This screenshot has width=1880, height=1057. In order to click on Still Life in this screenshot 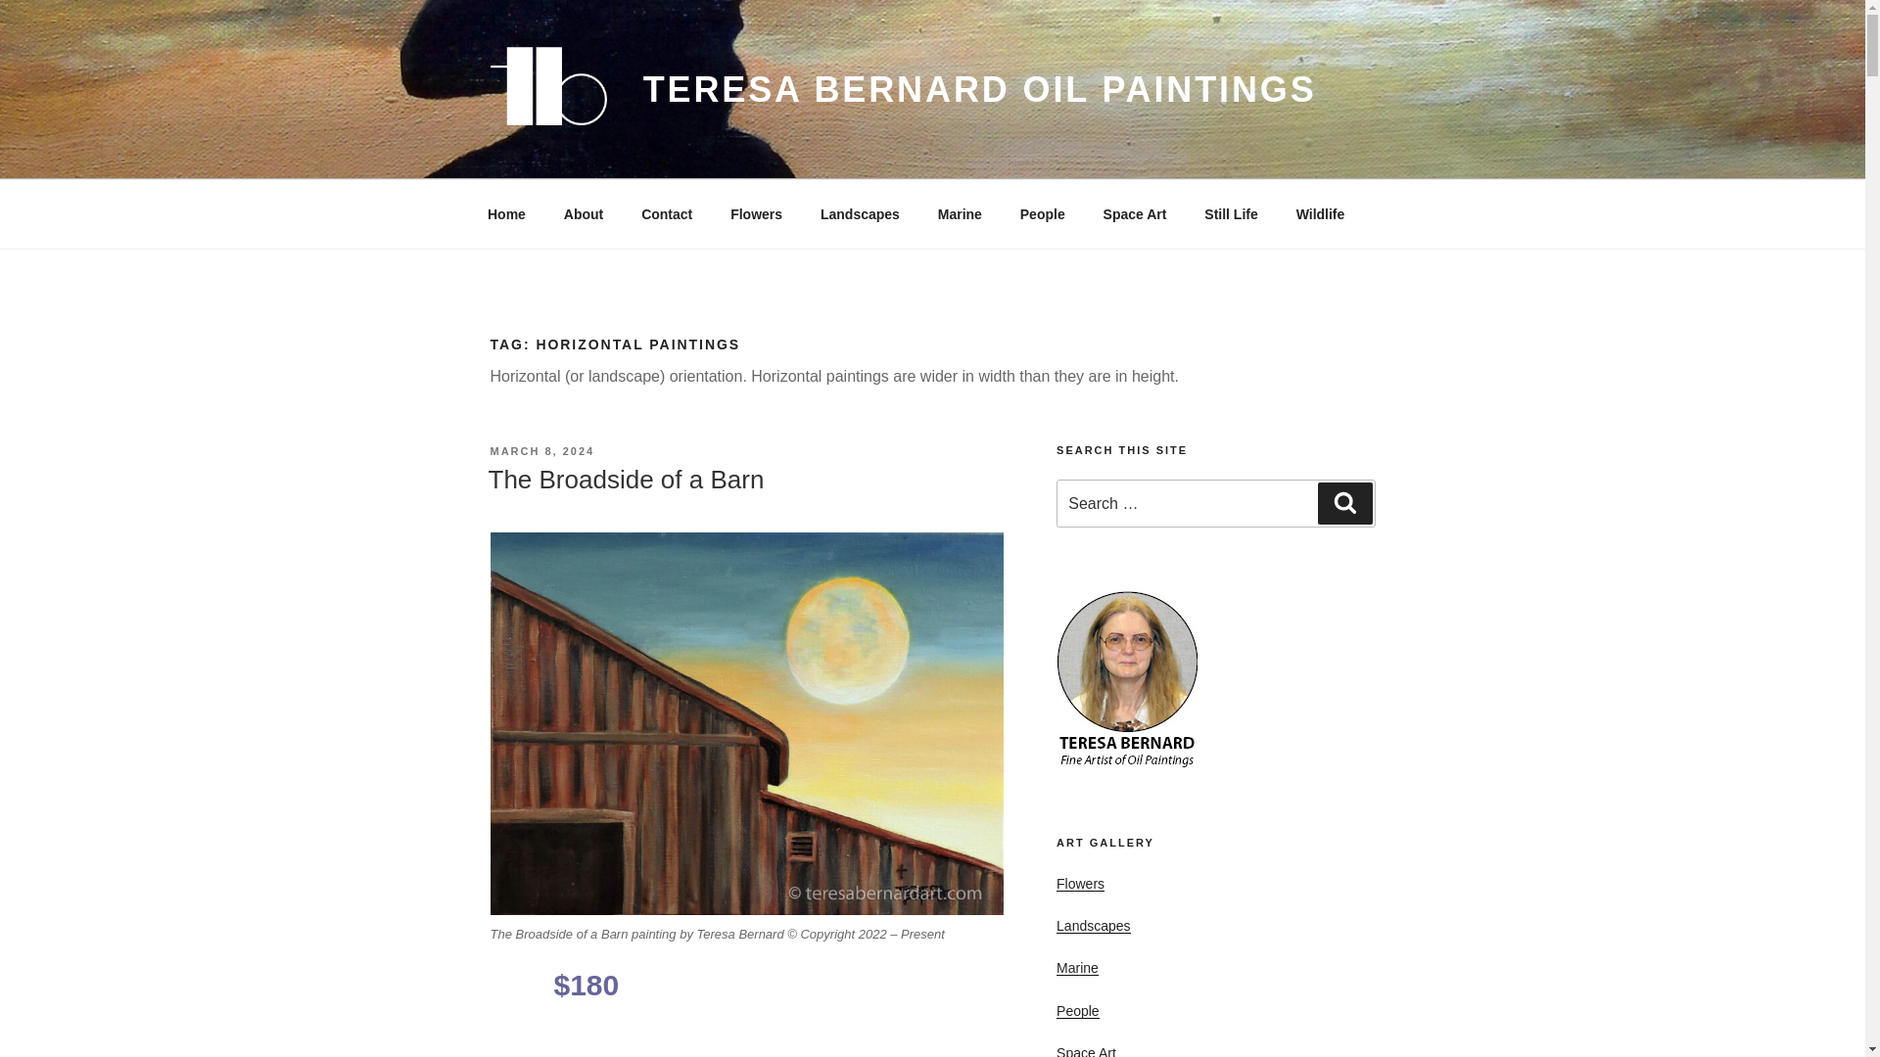, I will do `click(1231, 213)`.